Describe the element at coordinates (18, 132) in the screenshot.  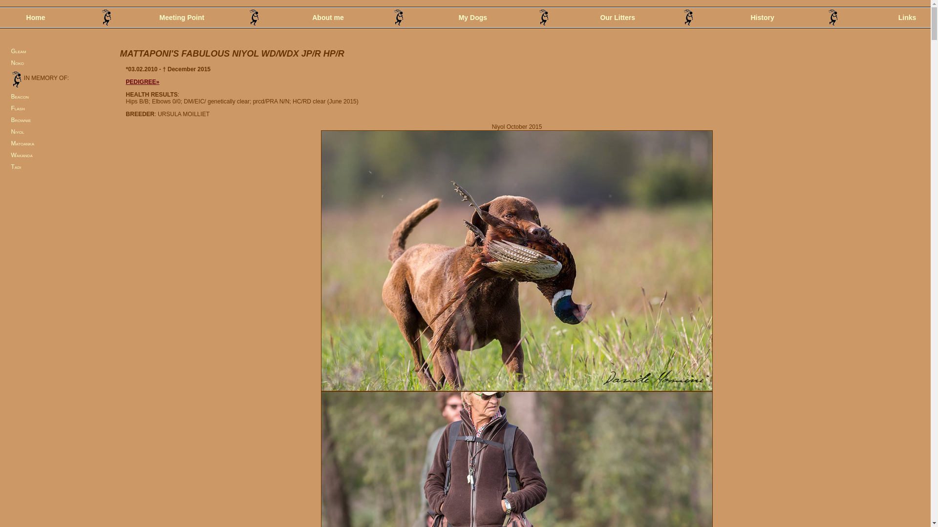
I see `Niyol` at that location.